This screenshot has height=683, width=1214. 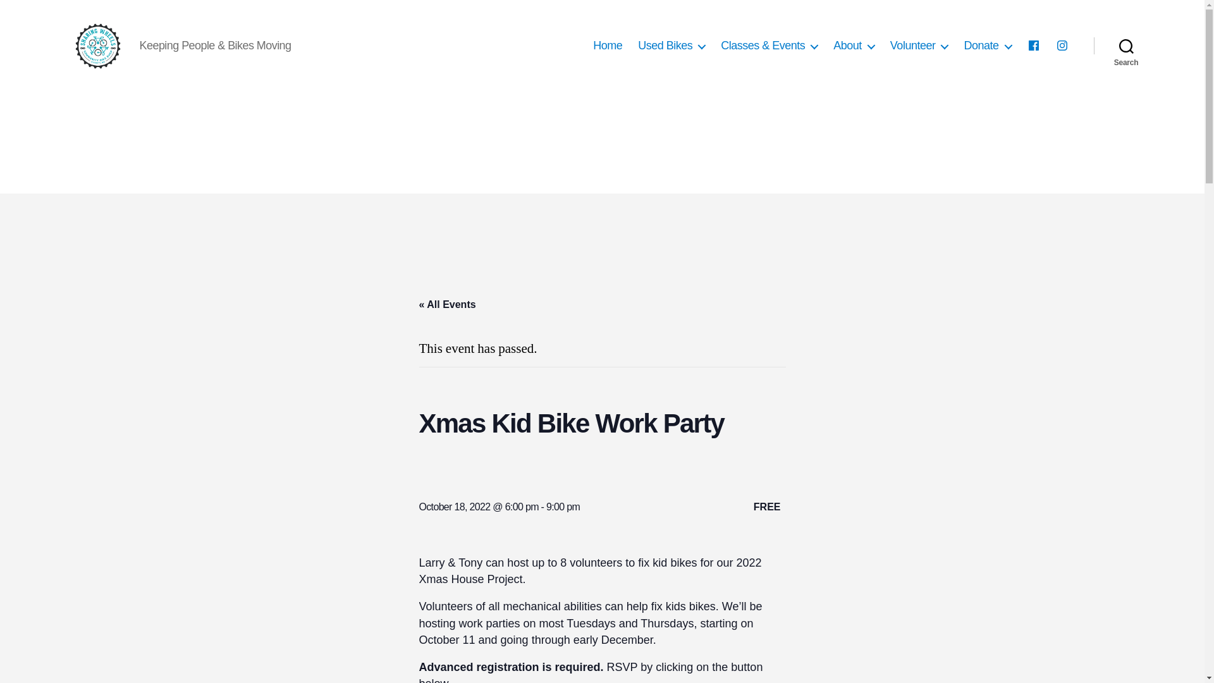 What do you see at coordinates (671, 46) in the screenshot?
I see `Used Bikes` at bounding box center [671, 46].